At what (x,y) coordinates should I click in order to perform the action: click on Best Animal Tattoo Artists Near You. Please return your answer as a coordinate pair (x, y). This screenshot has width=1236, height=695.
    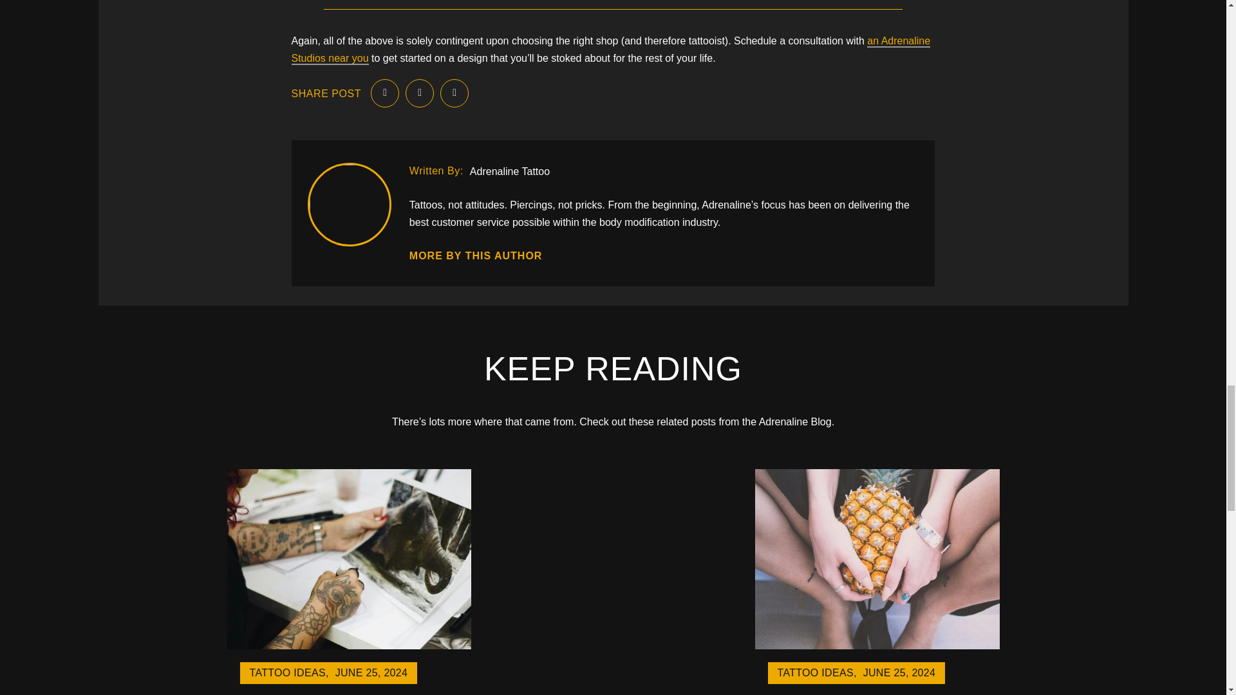
    Looking at the image, I should click on (348, 643).